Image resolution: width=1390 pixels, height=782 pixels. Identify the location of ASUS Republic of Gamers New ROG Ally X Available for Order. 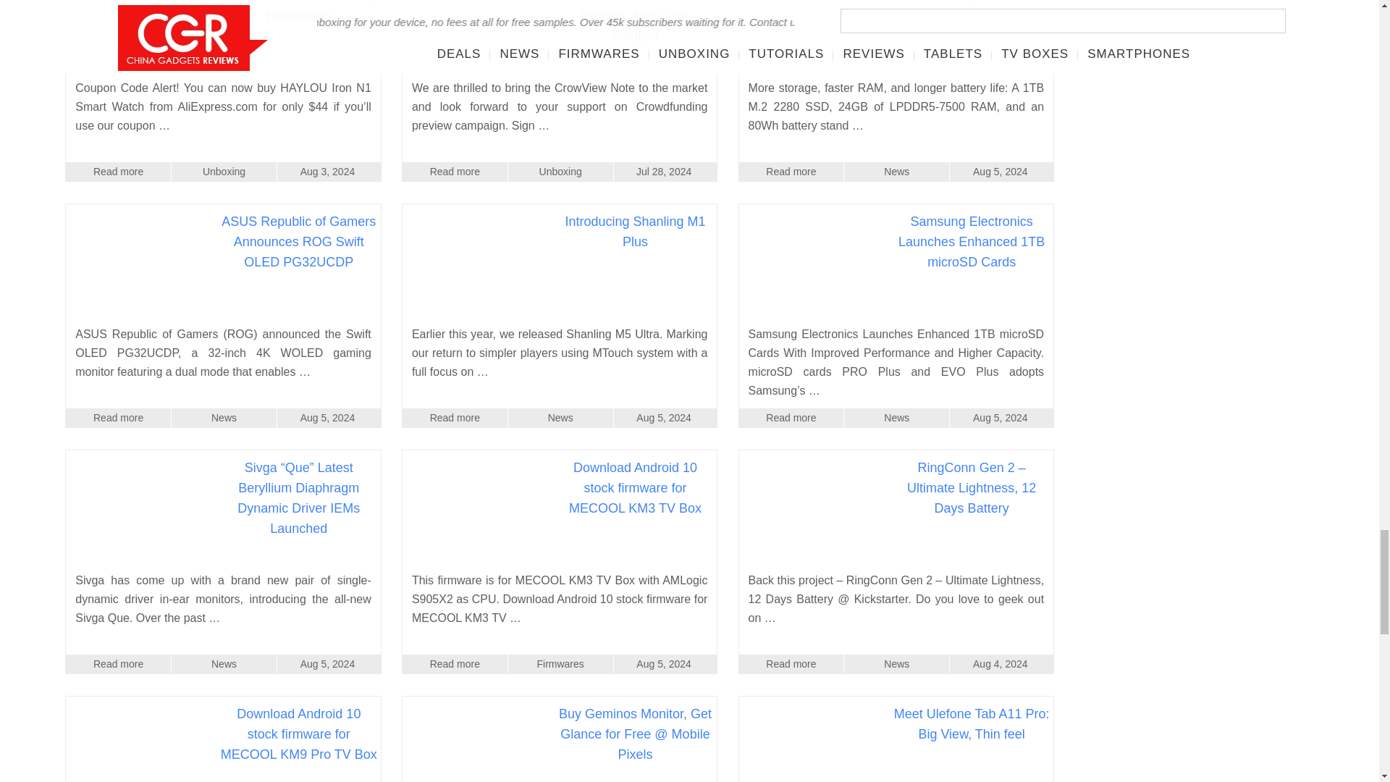
(970, 17).